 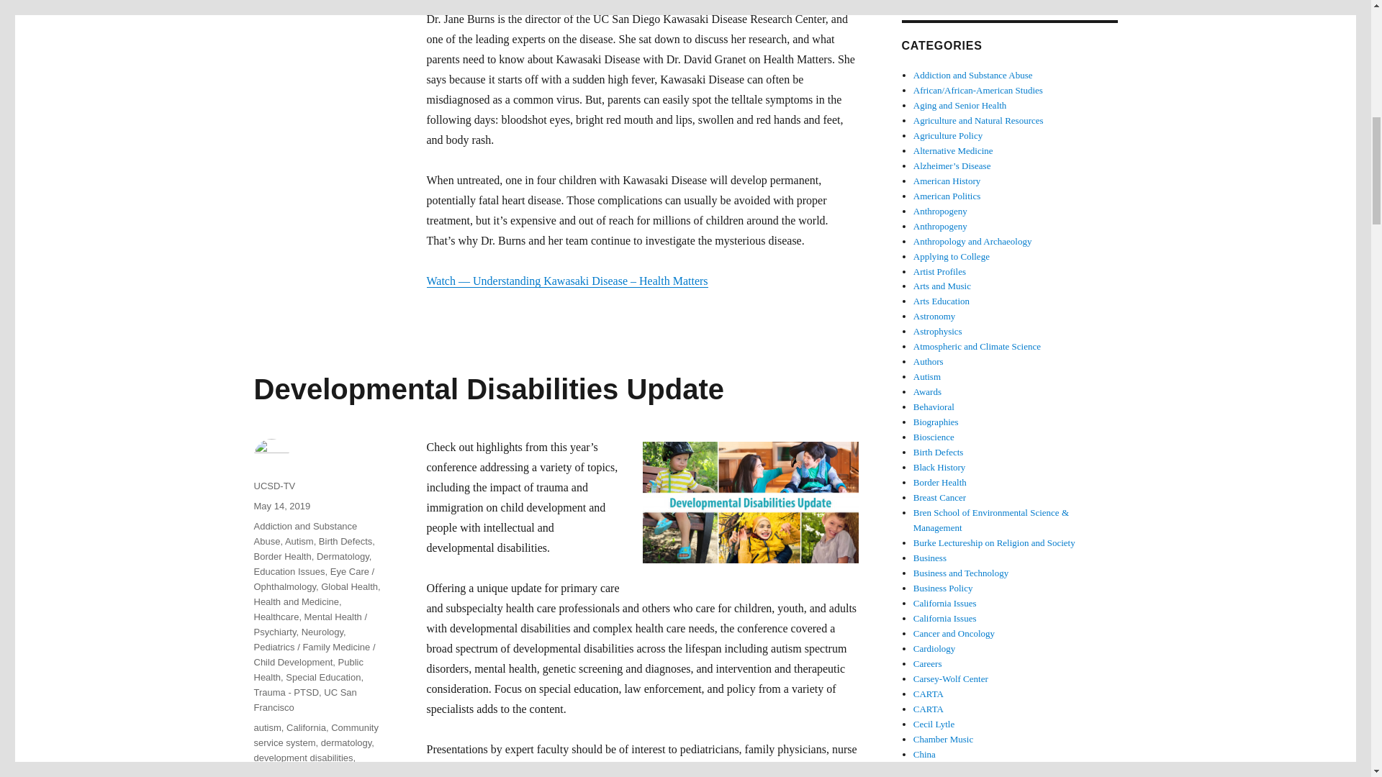 I want to click on Border Health, so click(x=282, y=555).